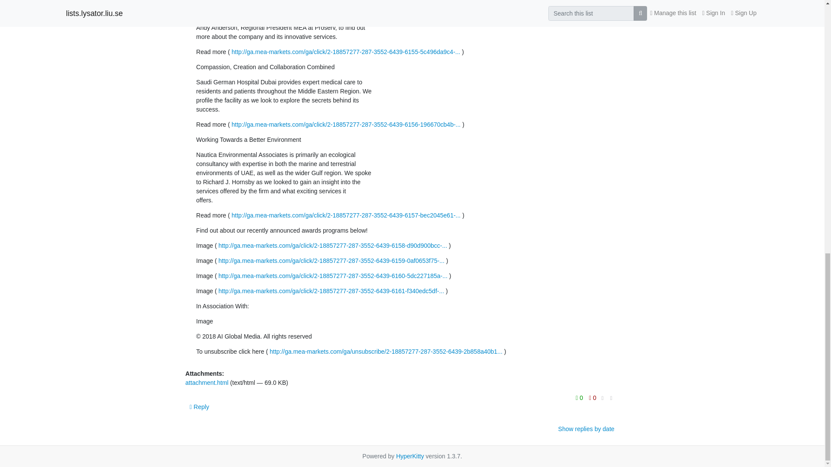  I want to click on You must be logged-in to vote., so click(592, 398).